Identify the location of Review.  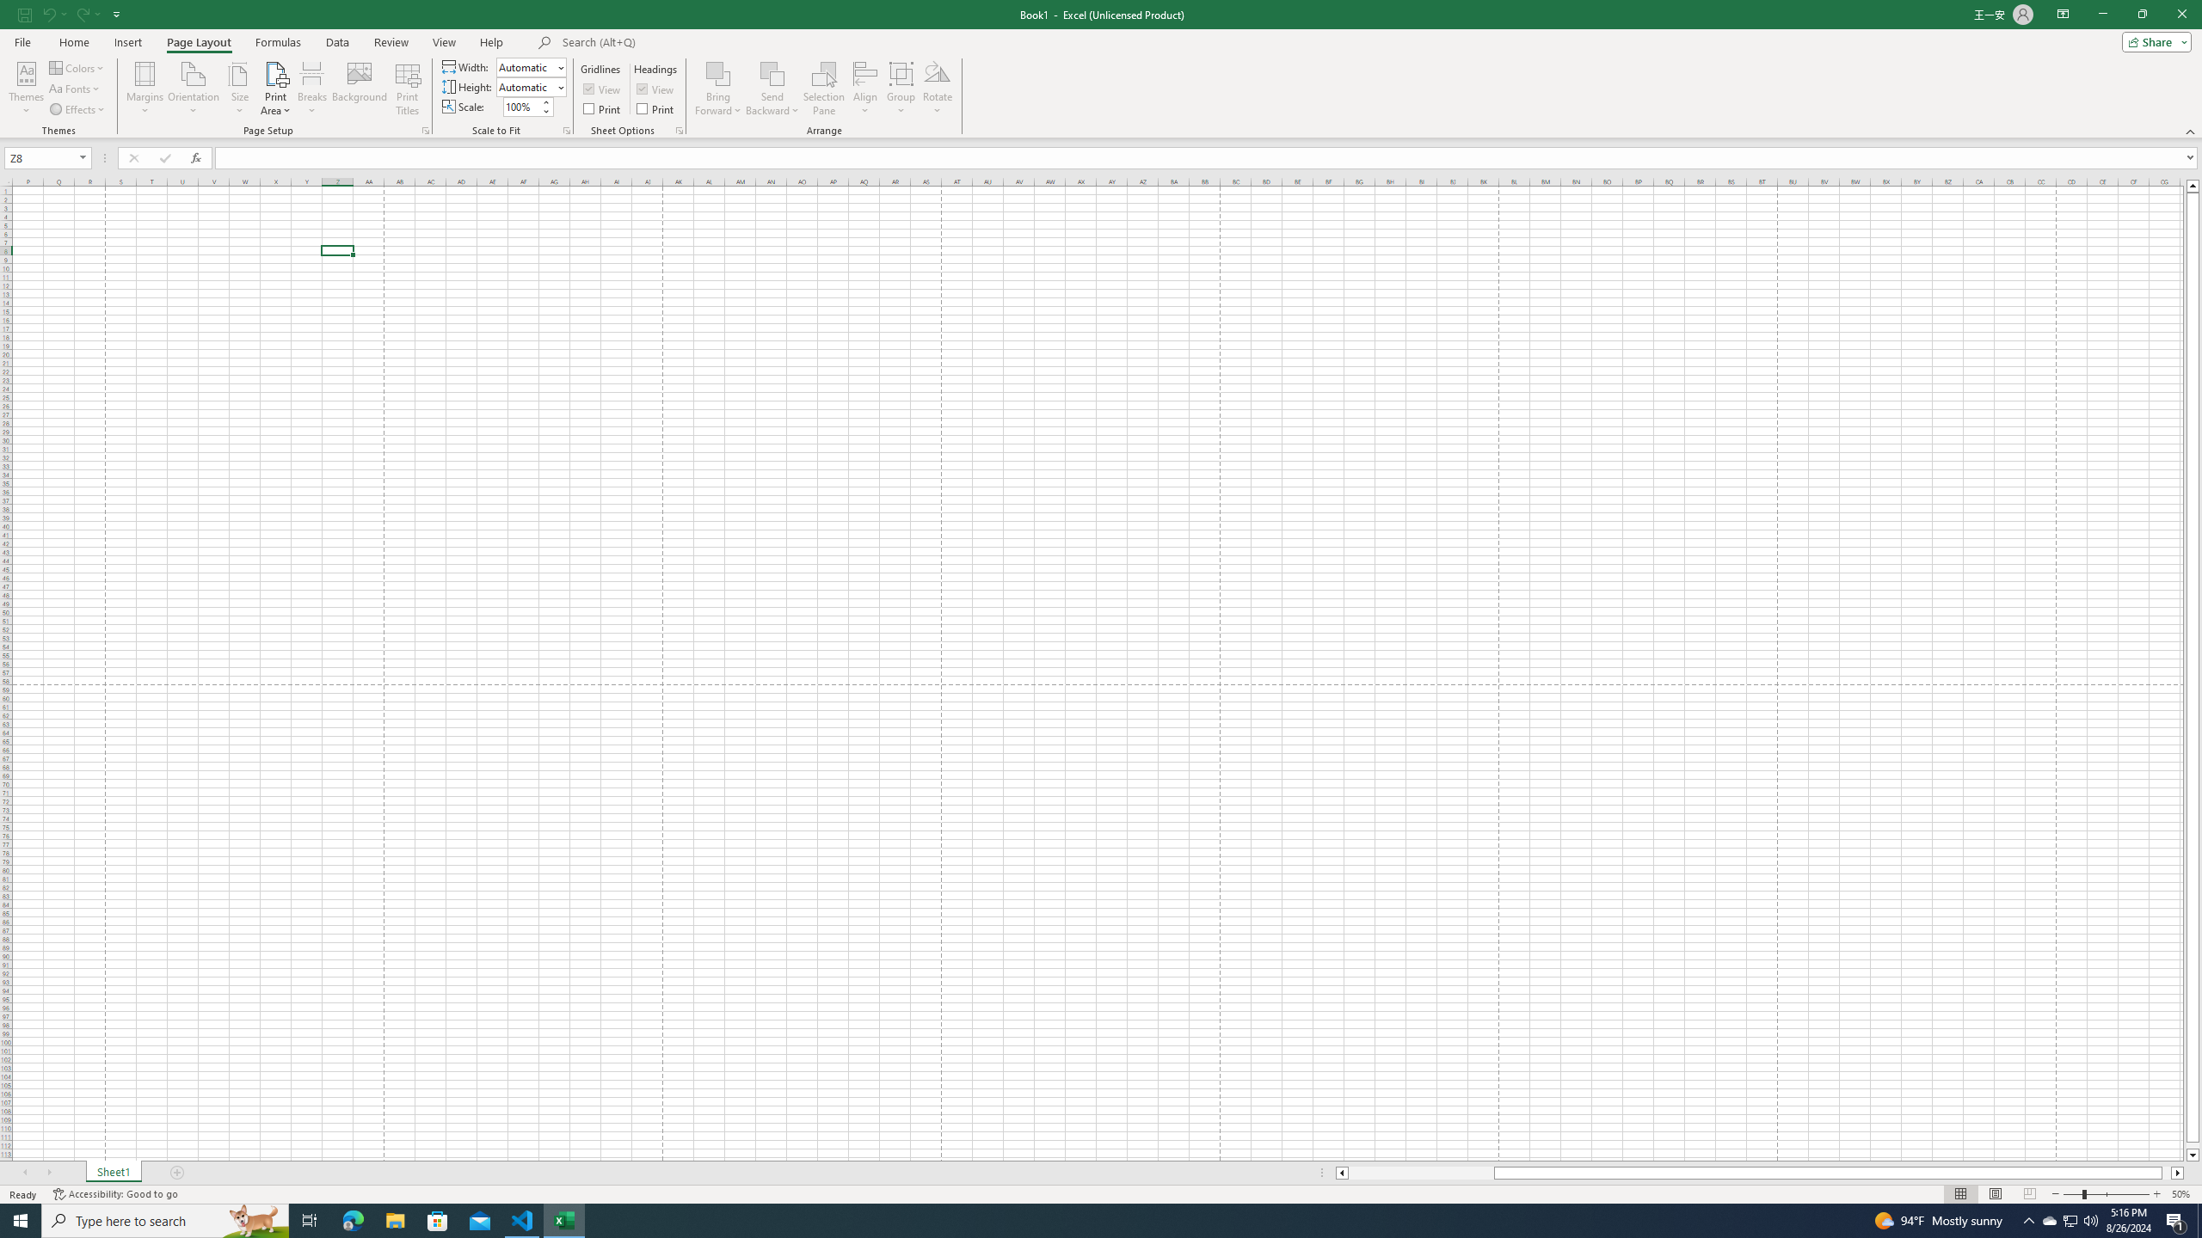
(391, 42).